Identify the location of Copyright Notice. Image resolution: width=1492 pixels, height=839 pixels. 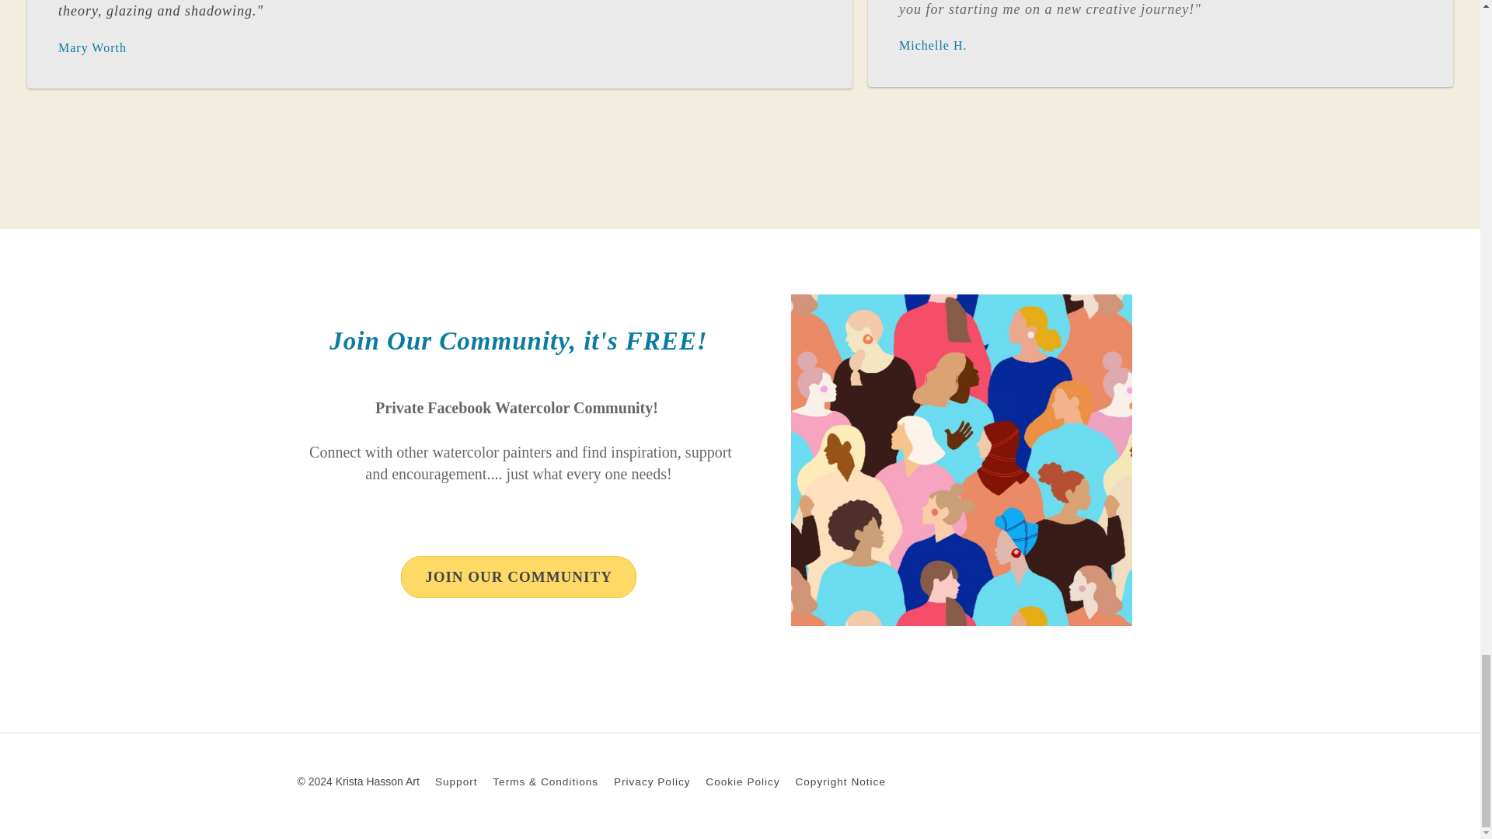
(841, 782).